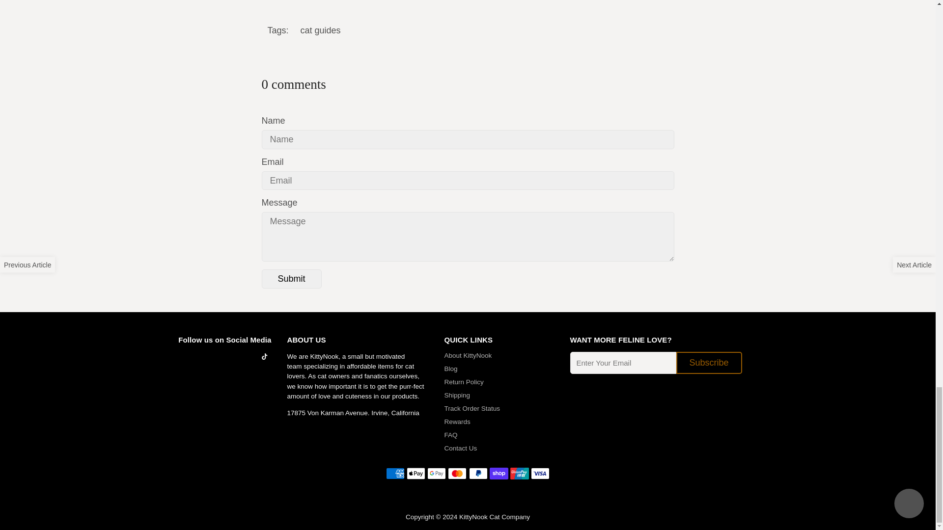  Describe the element at coordinates (395, 473) in the screenshot. I see `American Express` at that location.